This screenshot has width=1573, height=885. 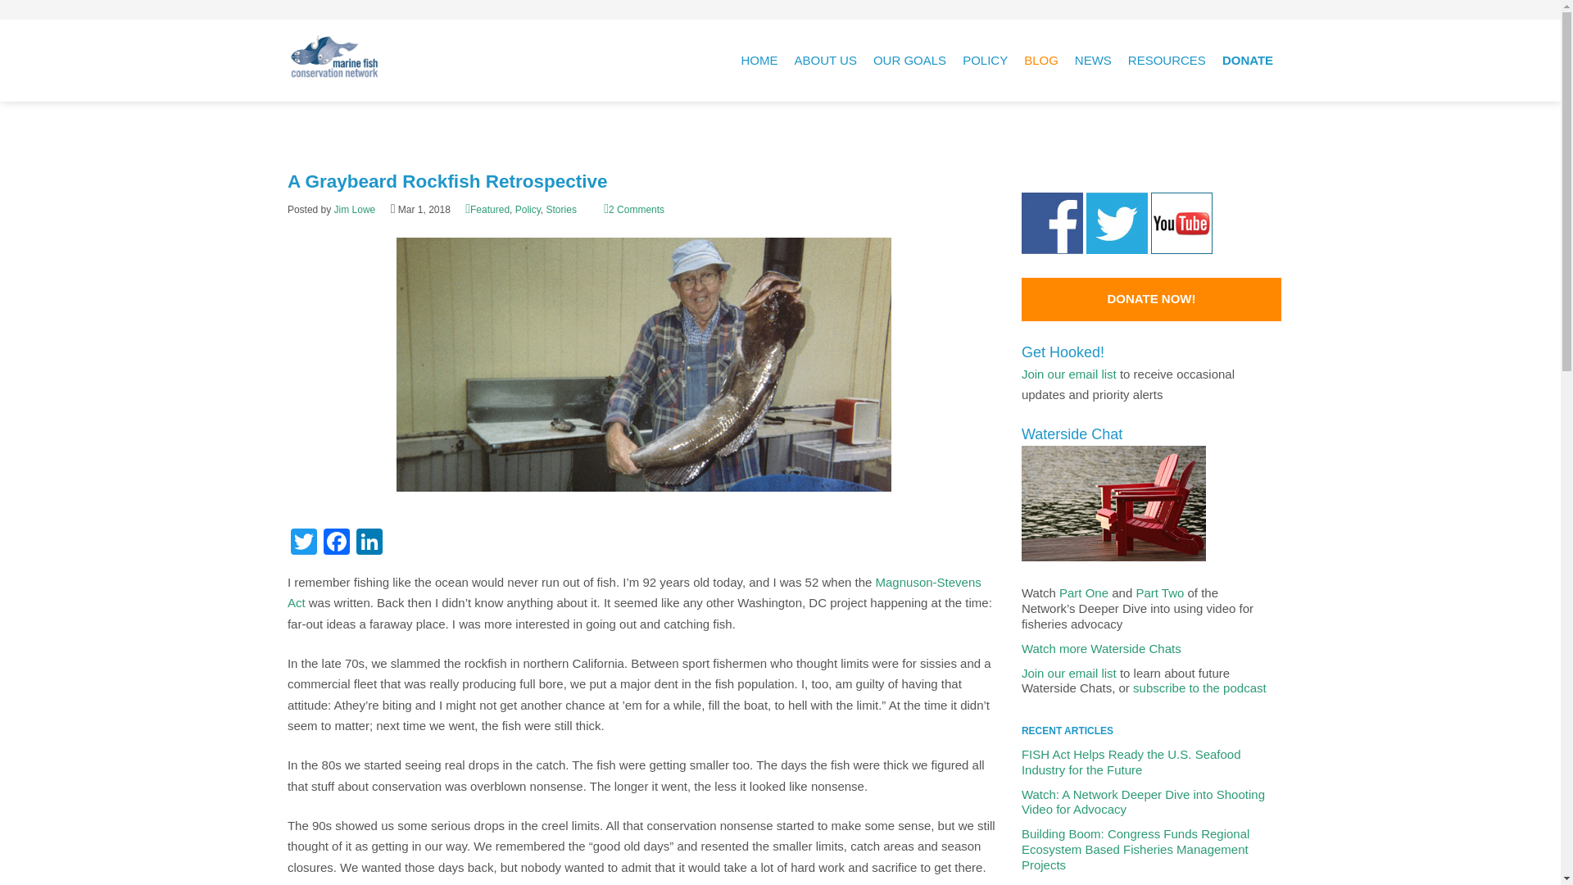 I want to click on DONATE, so click(x=1247, y=61).